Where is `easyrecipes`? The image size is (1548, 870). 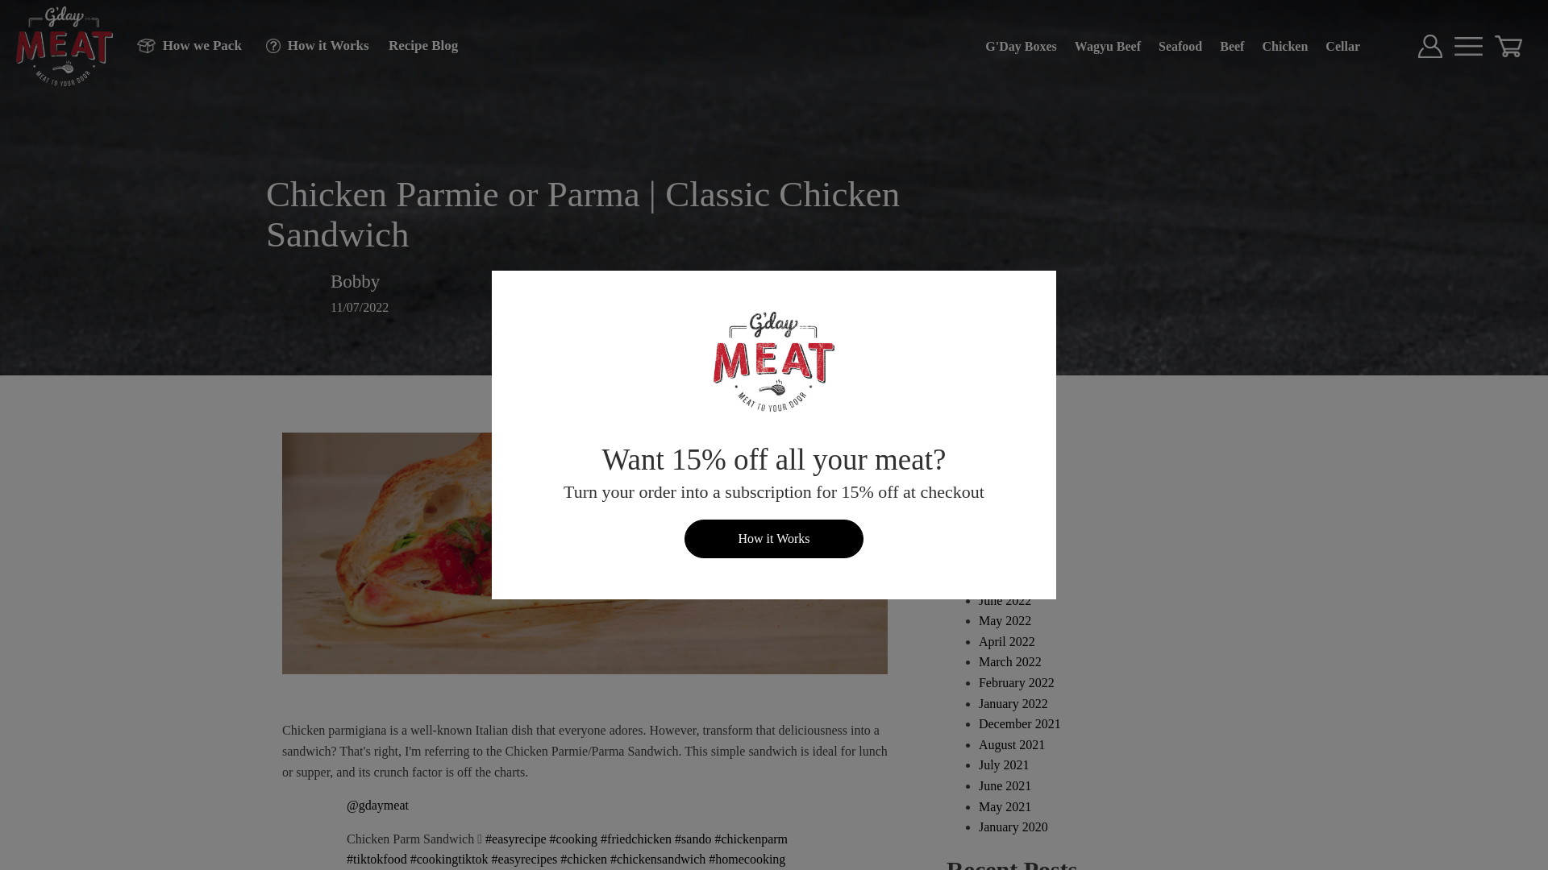 easyrecipes is located at coordinates (524, 859).